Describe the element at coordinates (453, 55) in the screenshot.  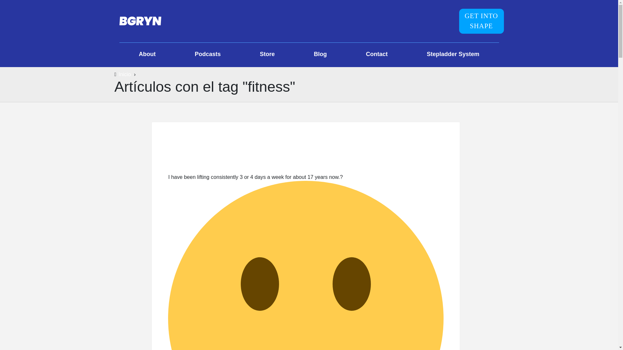
I see `Stepladder System` at that location.